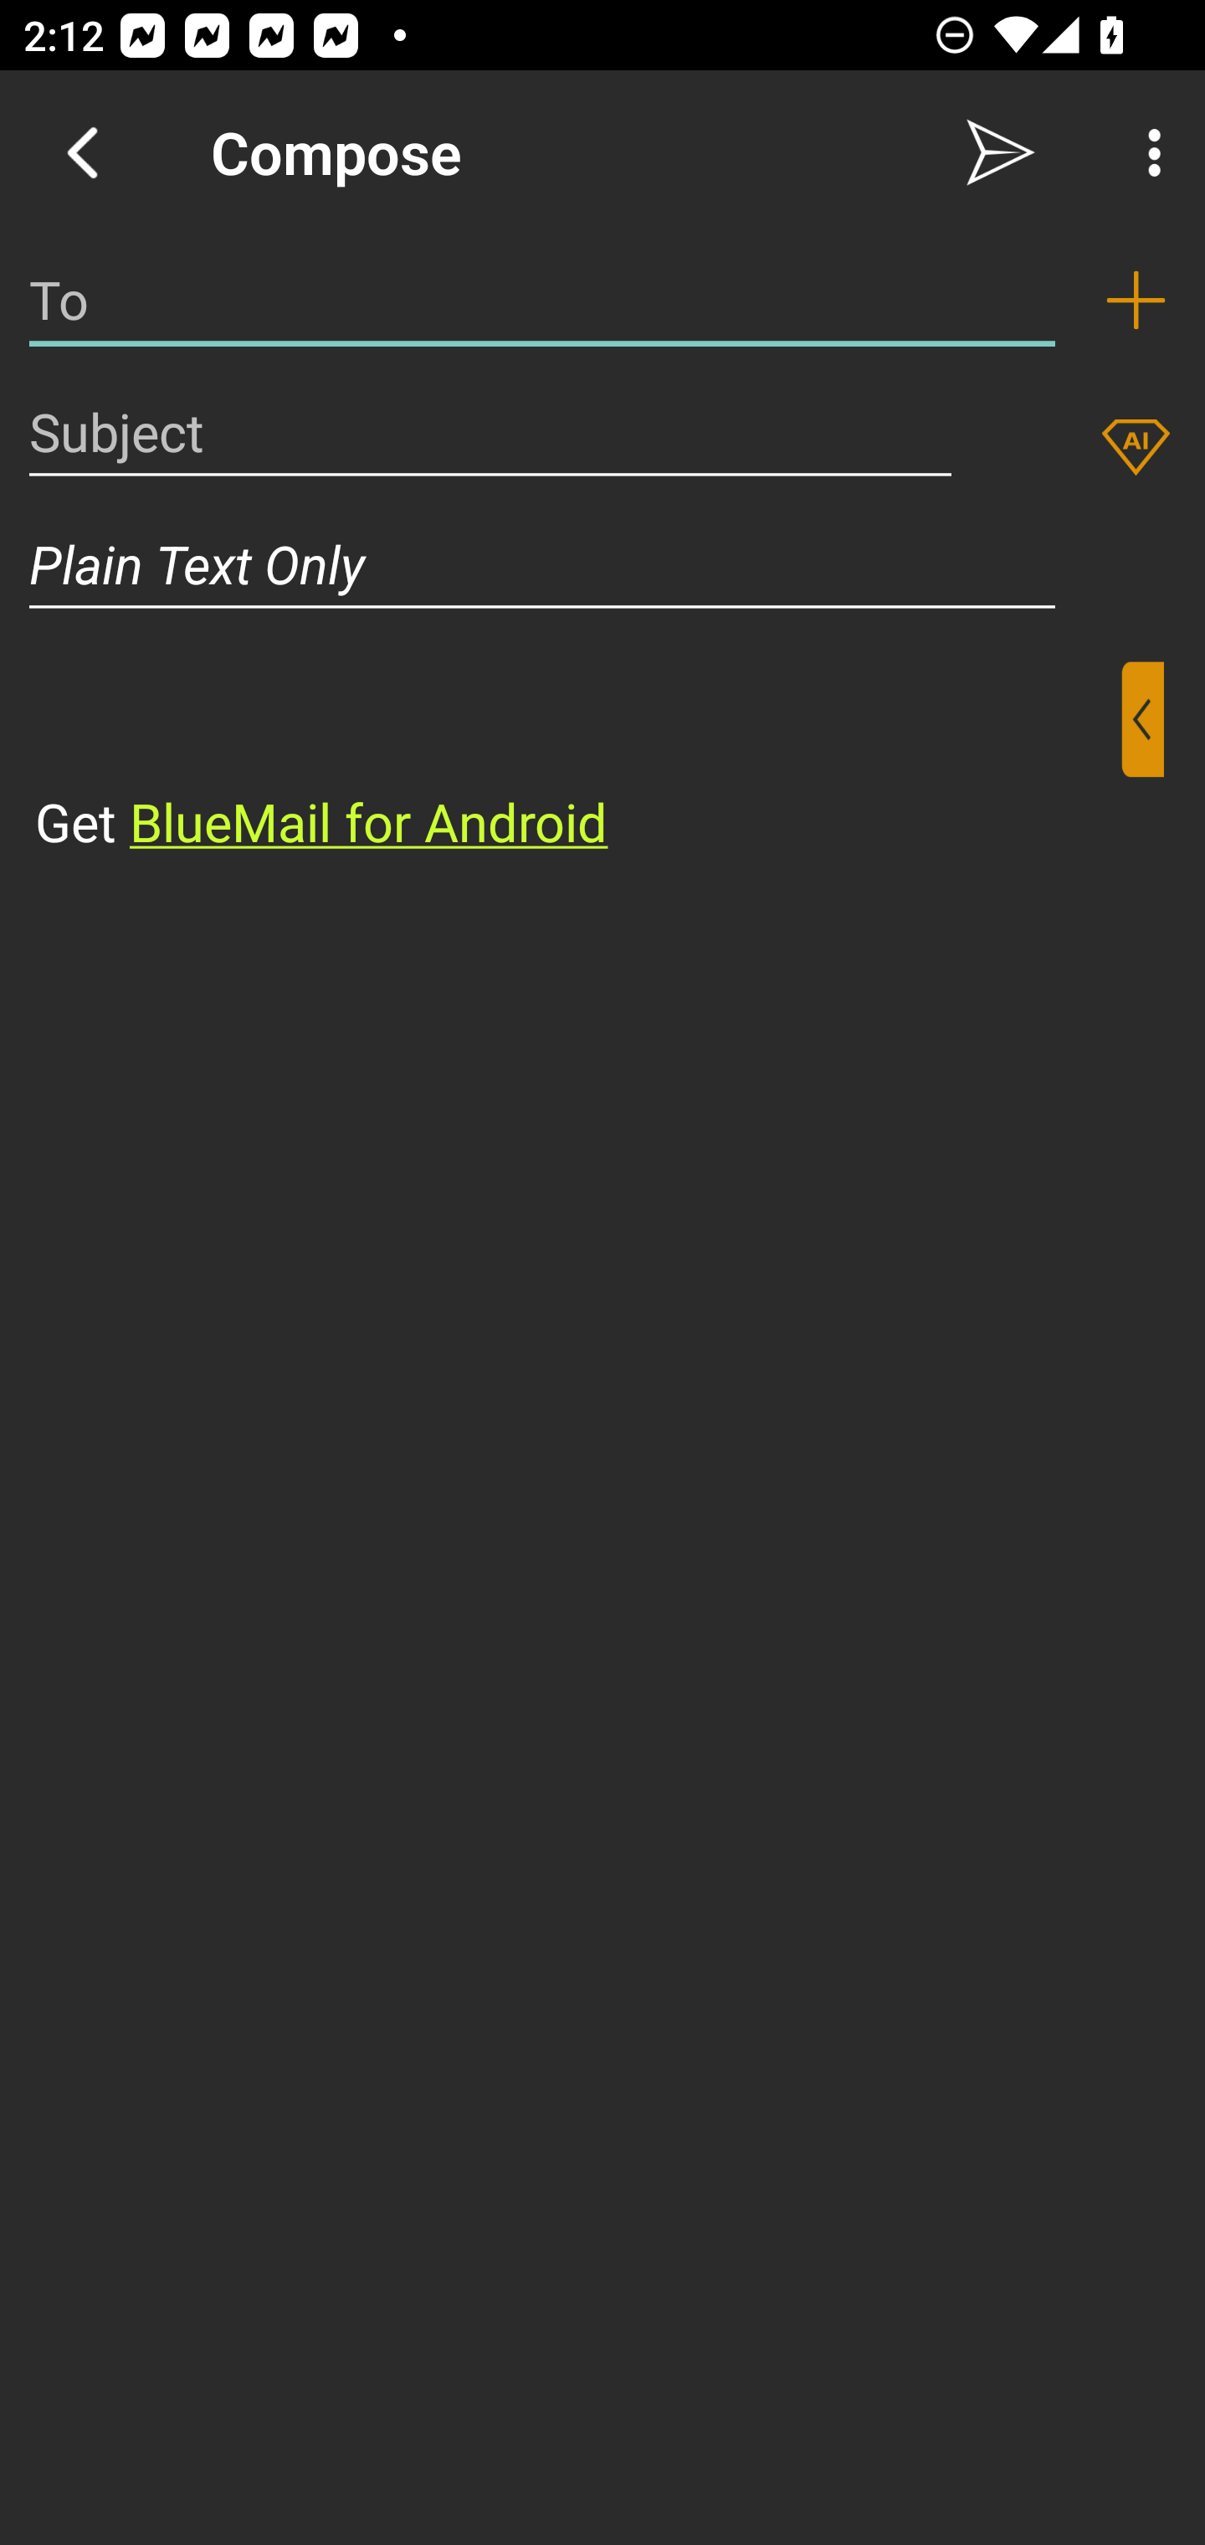 This screenshot has height=2545, width=1205. Describe the element at coordinates (1146, 152) in the screenshot. I see `More Options` at that location.